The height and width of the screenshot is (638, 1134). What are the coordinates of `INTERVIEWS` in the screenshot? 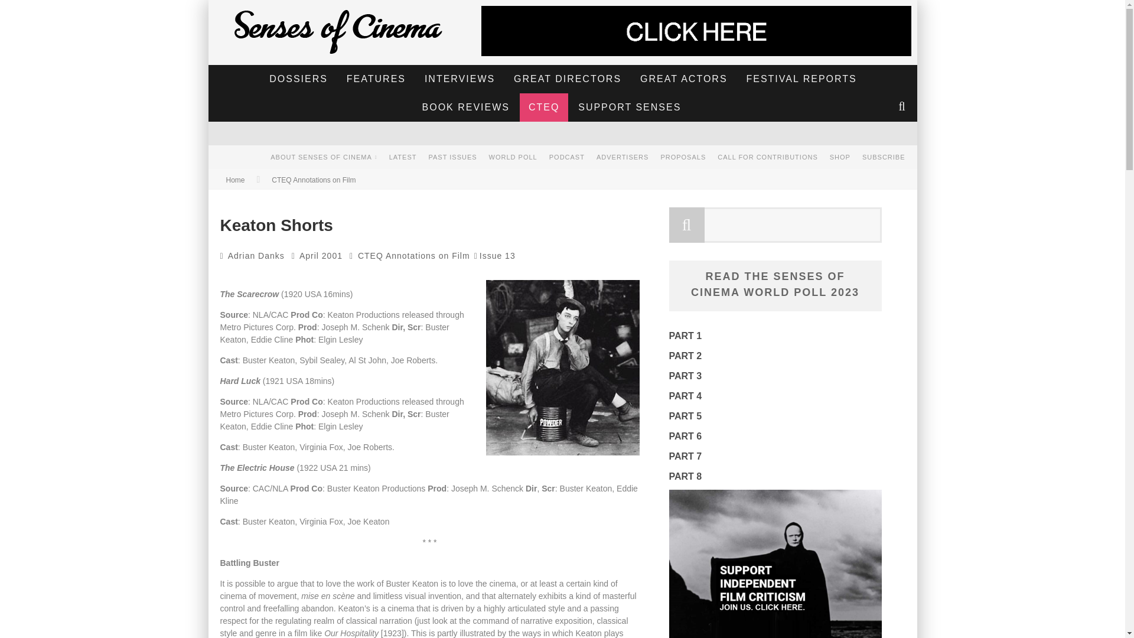 It's located at (460, 79).